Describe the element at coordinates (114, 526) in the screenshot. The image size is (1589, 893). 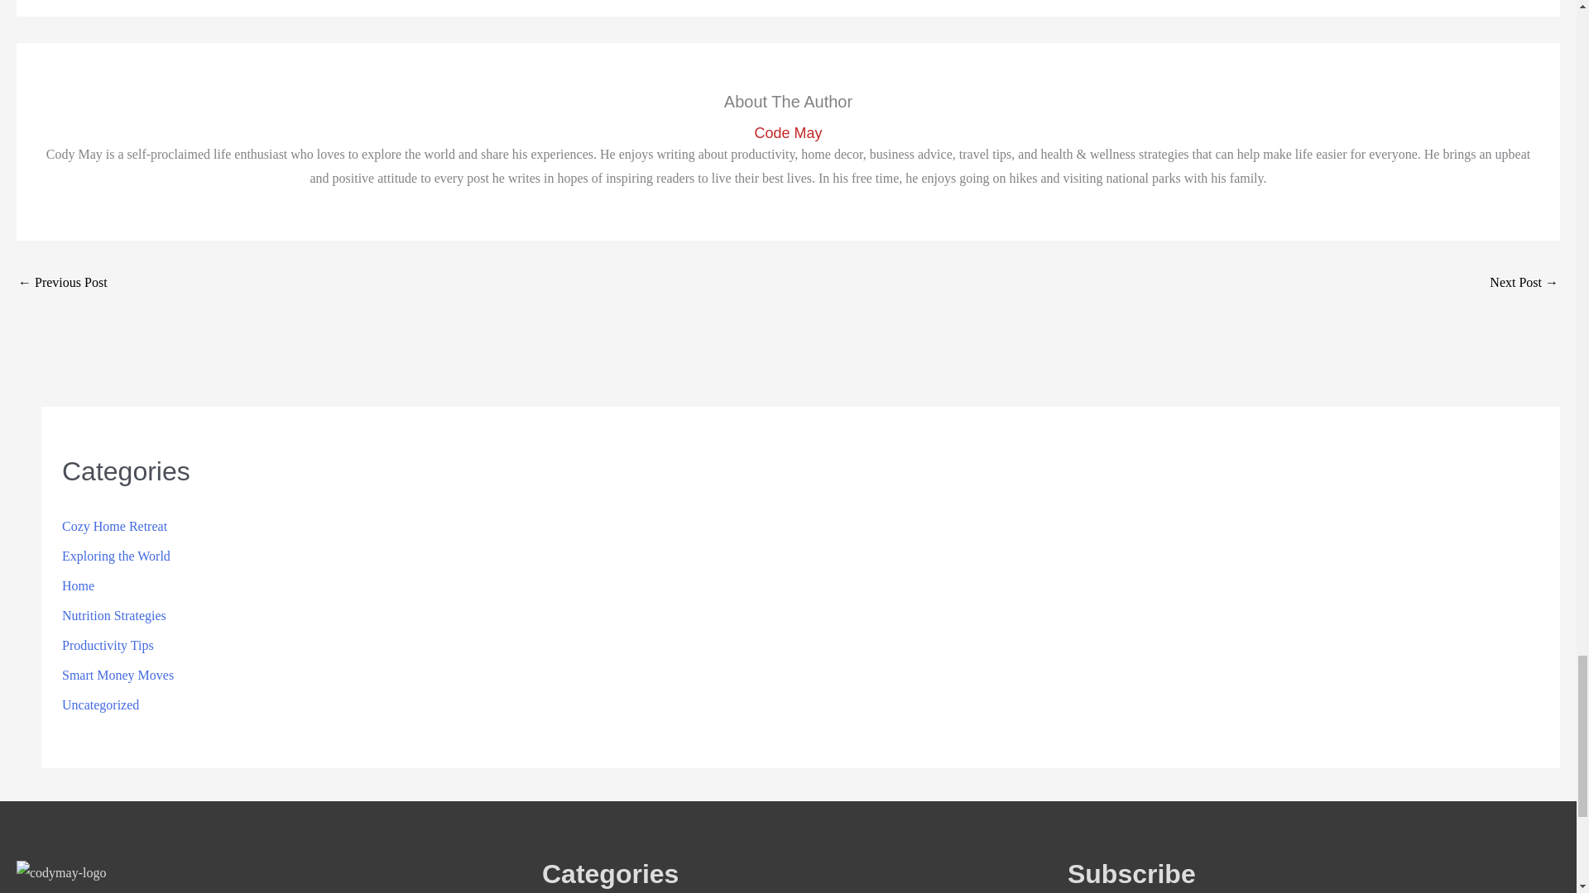
I see `Cozy Home Retreat` at that location.